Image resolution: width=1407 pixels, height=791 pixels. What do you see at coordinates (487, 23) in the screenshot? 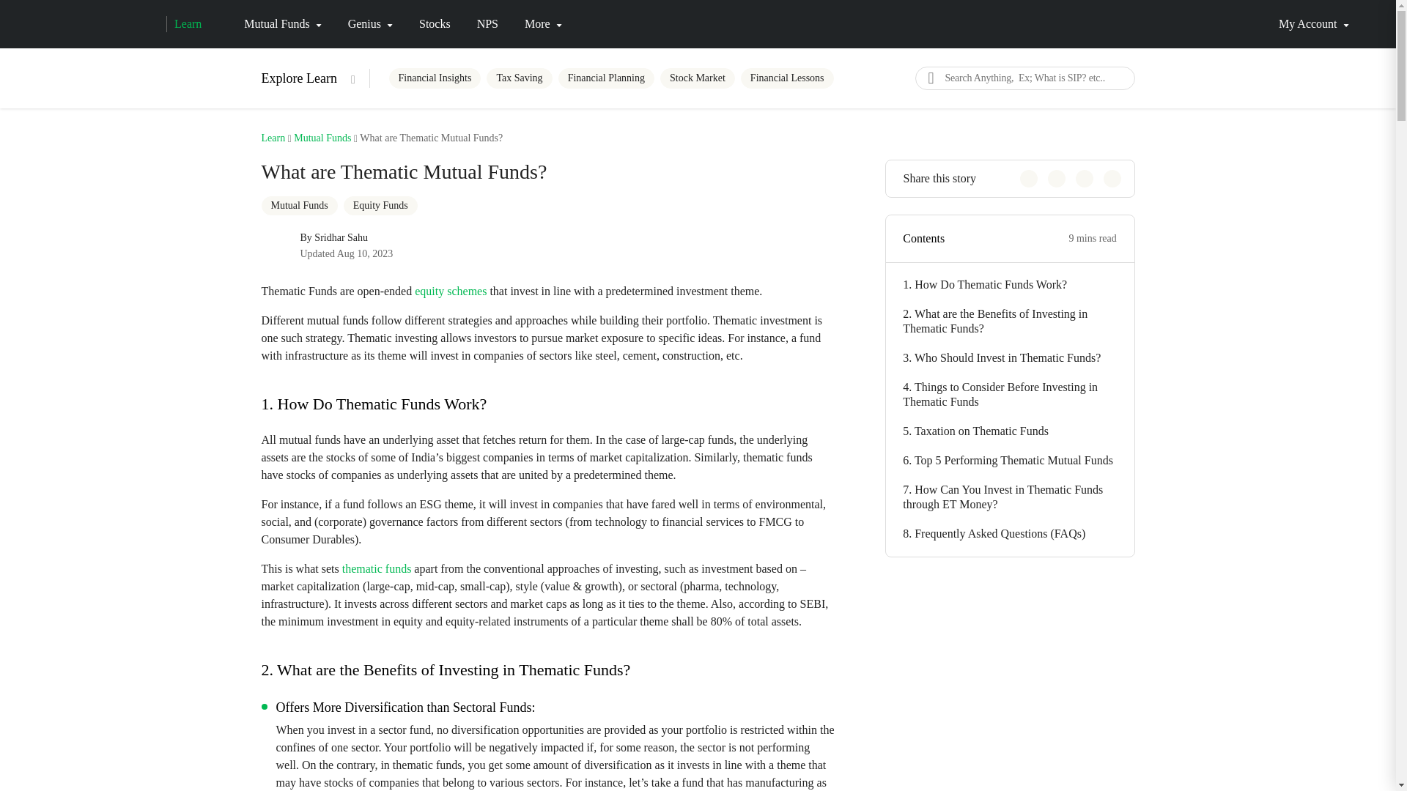
I see `NPS` at bounding box center [487, 23].